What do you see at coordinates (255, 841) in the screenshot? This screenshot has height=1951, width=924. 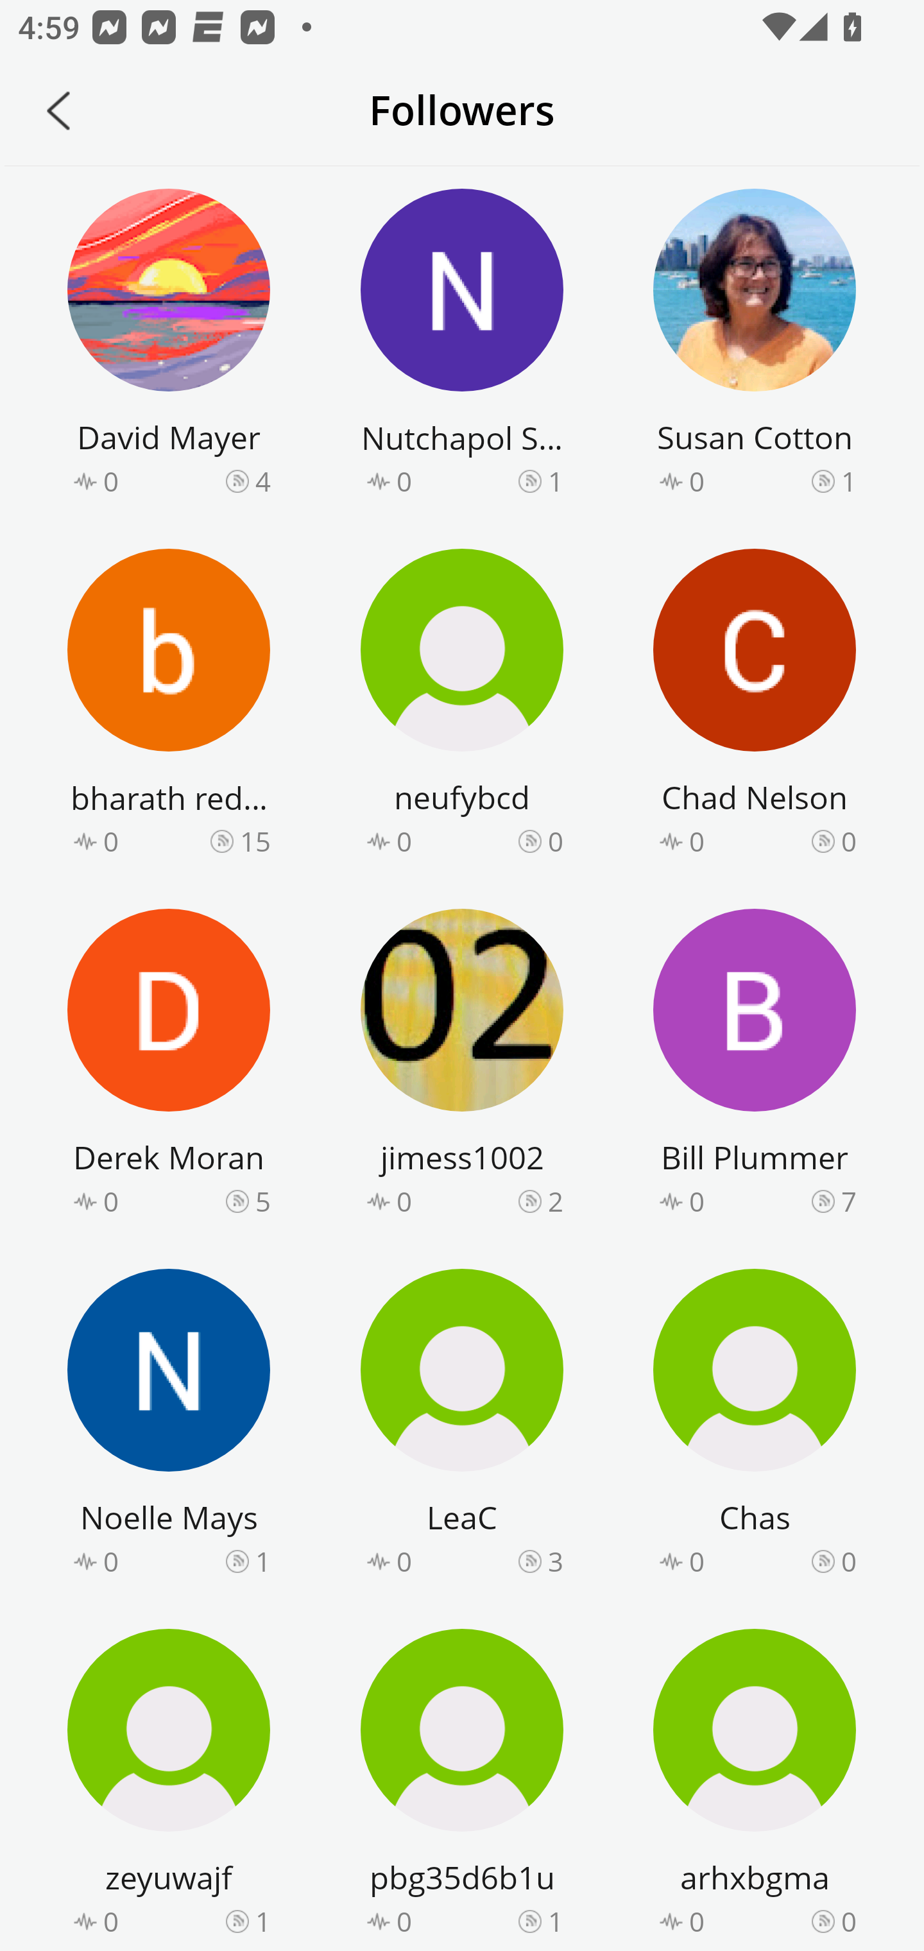 I see `15` at bounding box center [255, 841].